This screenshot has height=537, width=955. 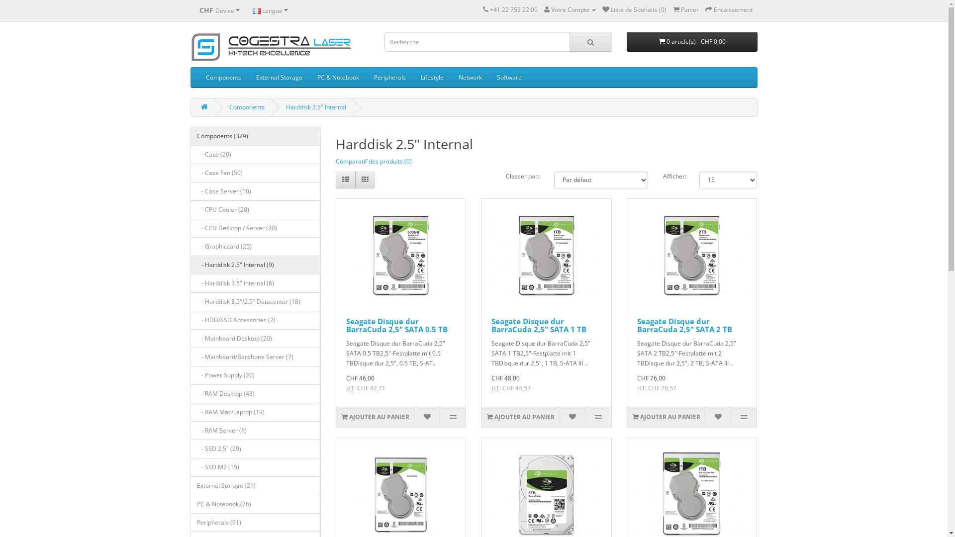 What do you see at coordinates (401, 256) in the screenshot?
I see `Seagate Disque dur BarraCuda 2,5" SATA 0.5 TB` at bounding box center [401, 256].